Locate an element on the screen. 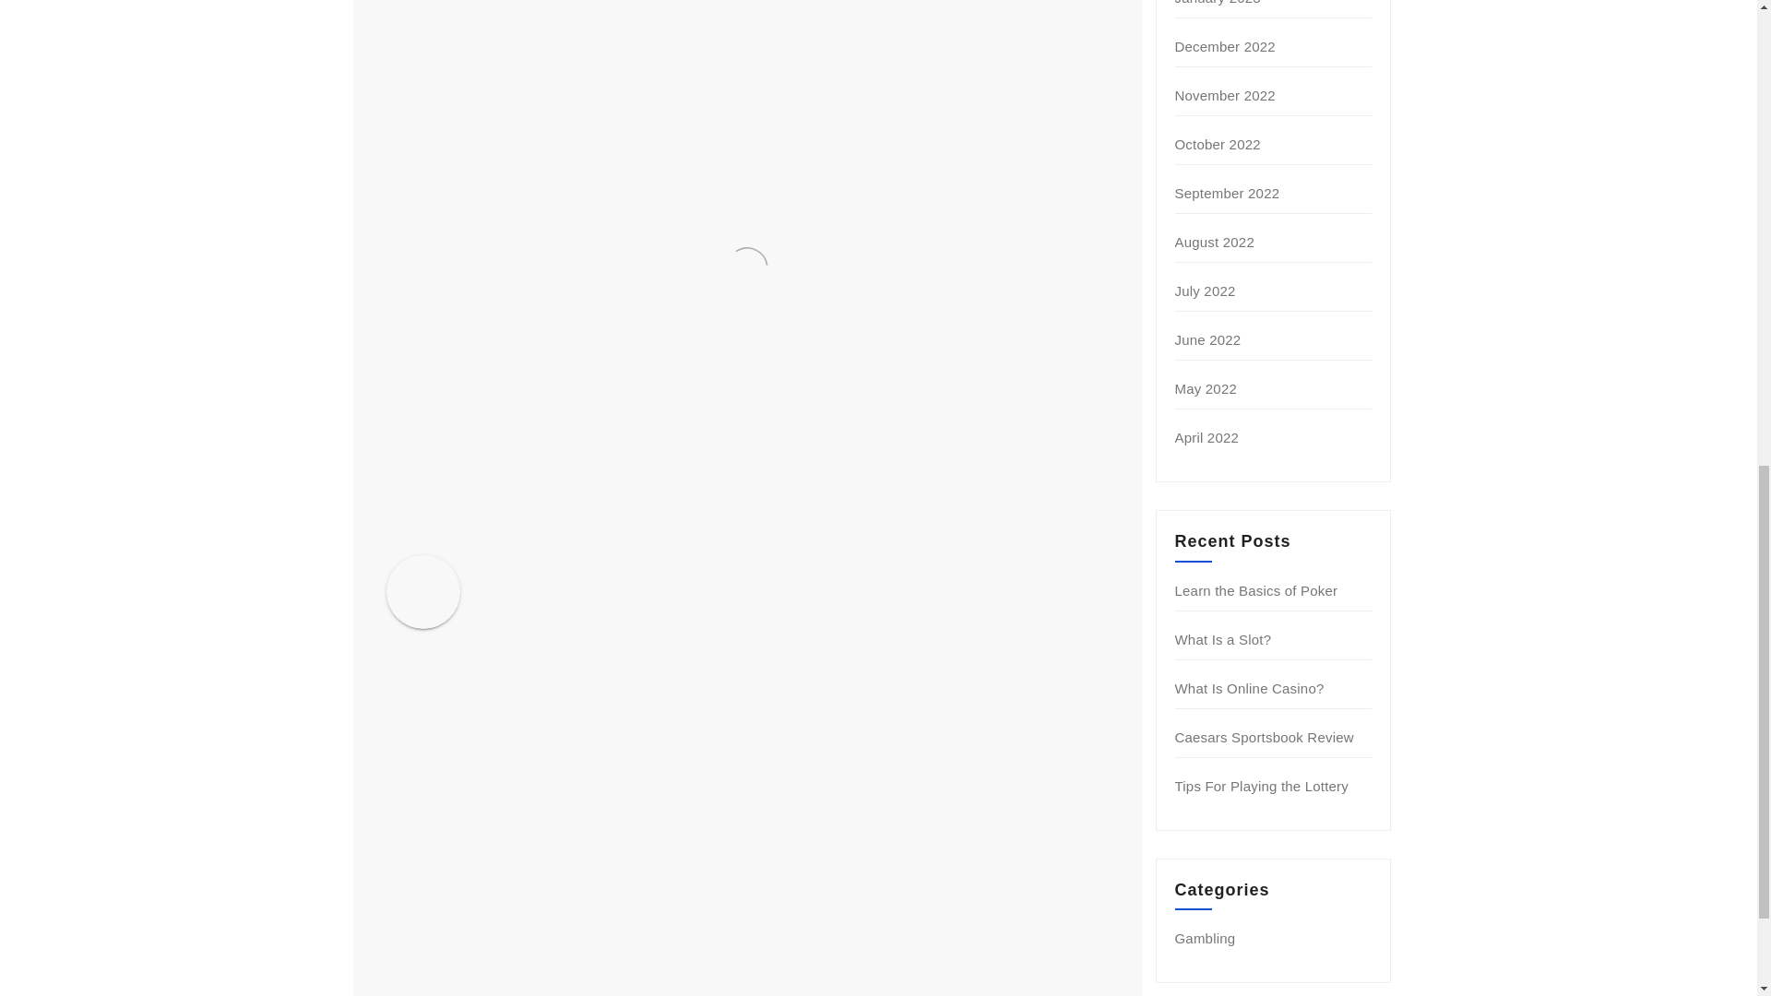  Tips For Playing the Lottery is located at coordinates (1262, 786).